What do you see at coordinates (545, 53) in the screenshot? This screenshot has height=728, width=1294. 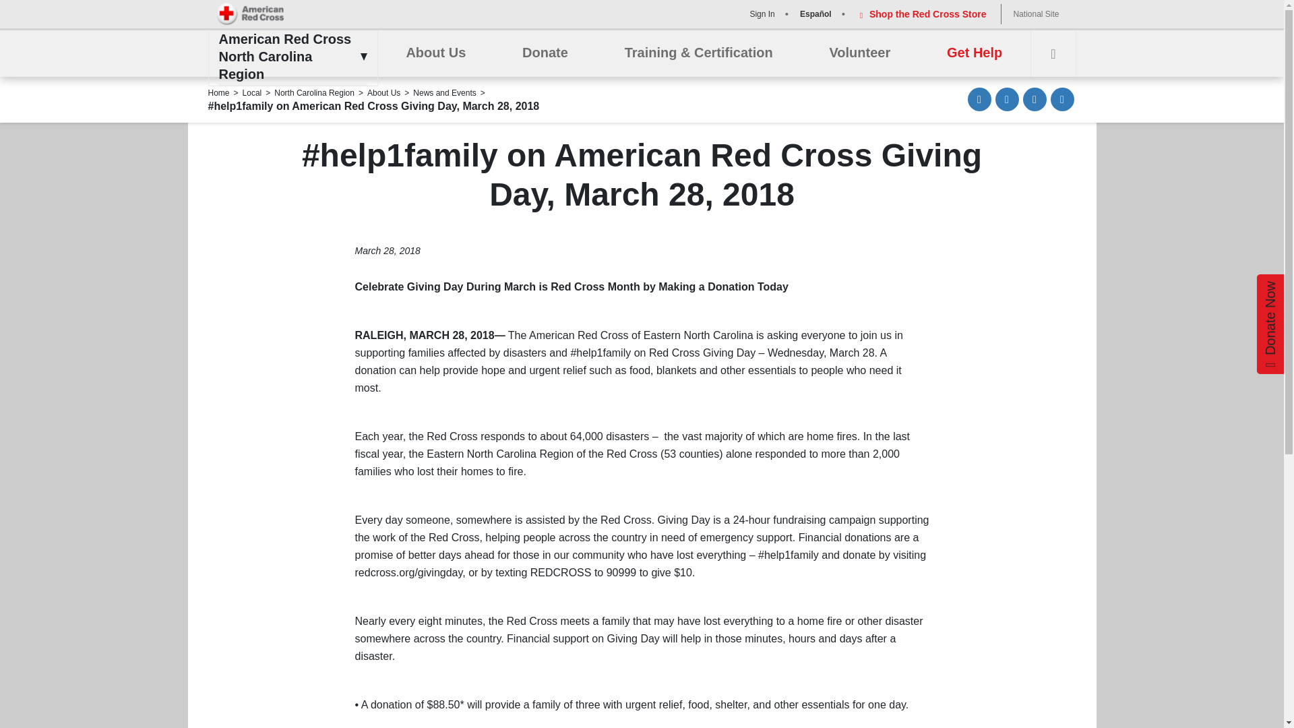 I see `Donate` at bounding box center [545, 53].